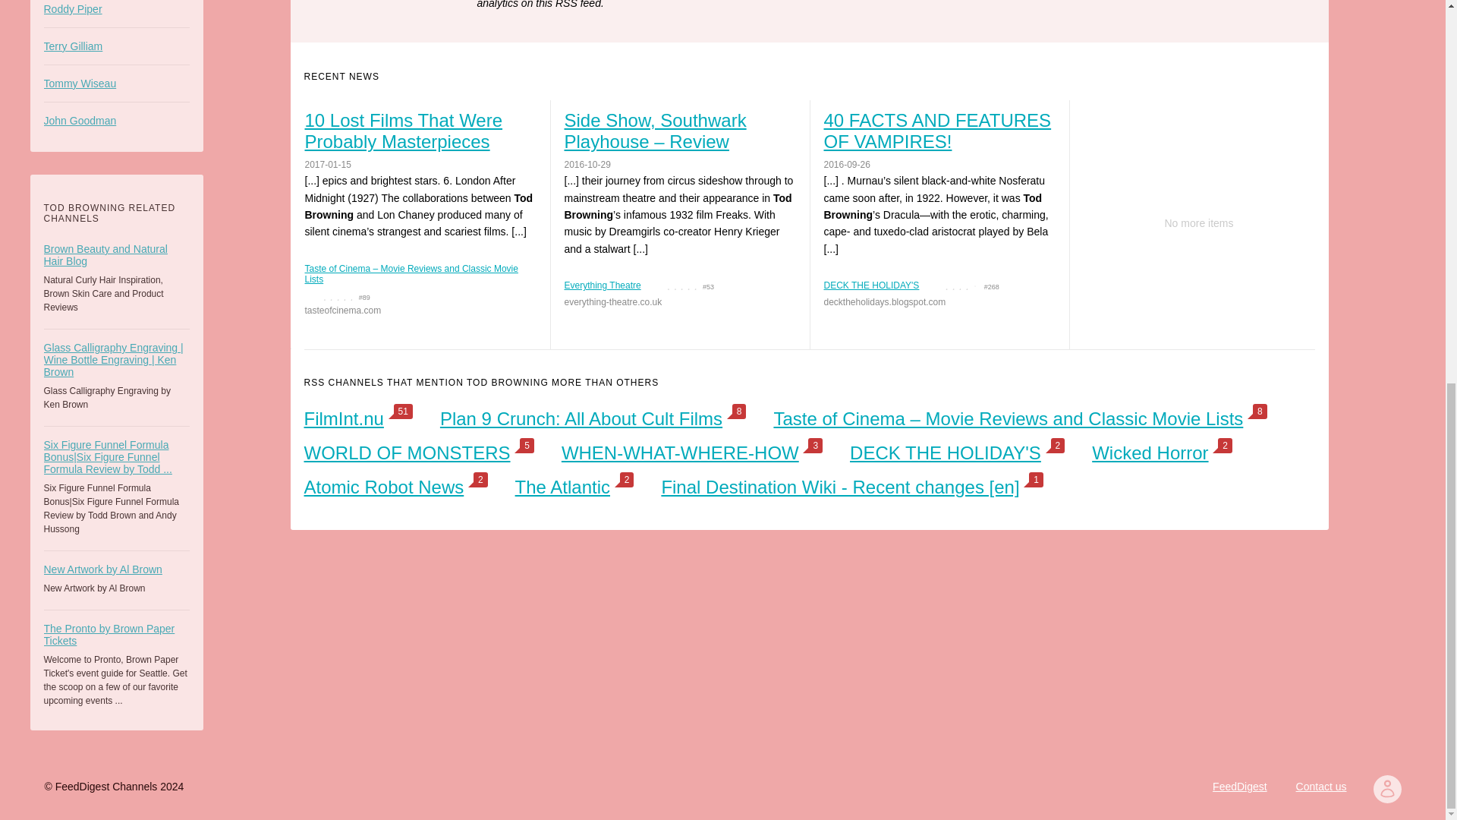 The height and width of the screenshot is (820, 1457). What do you see at coordinates (680, 453) in the screenshot?
I see `WHEN-WHAT-WHERE-HOW` at bounding box center [680, 453].